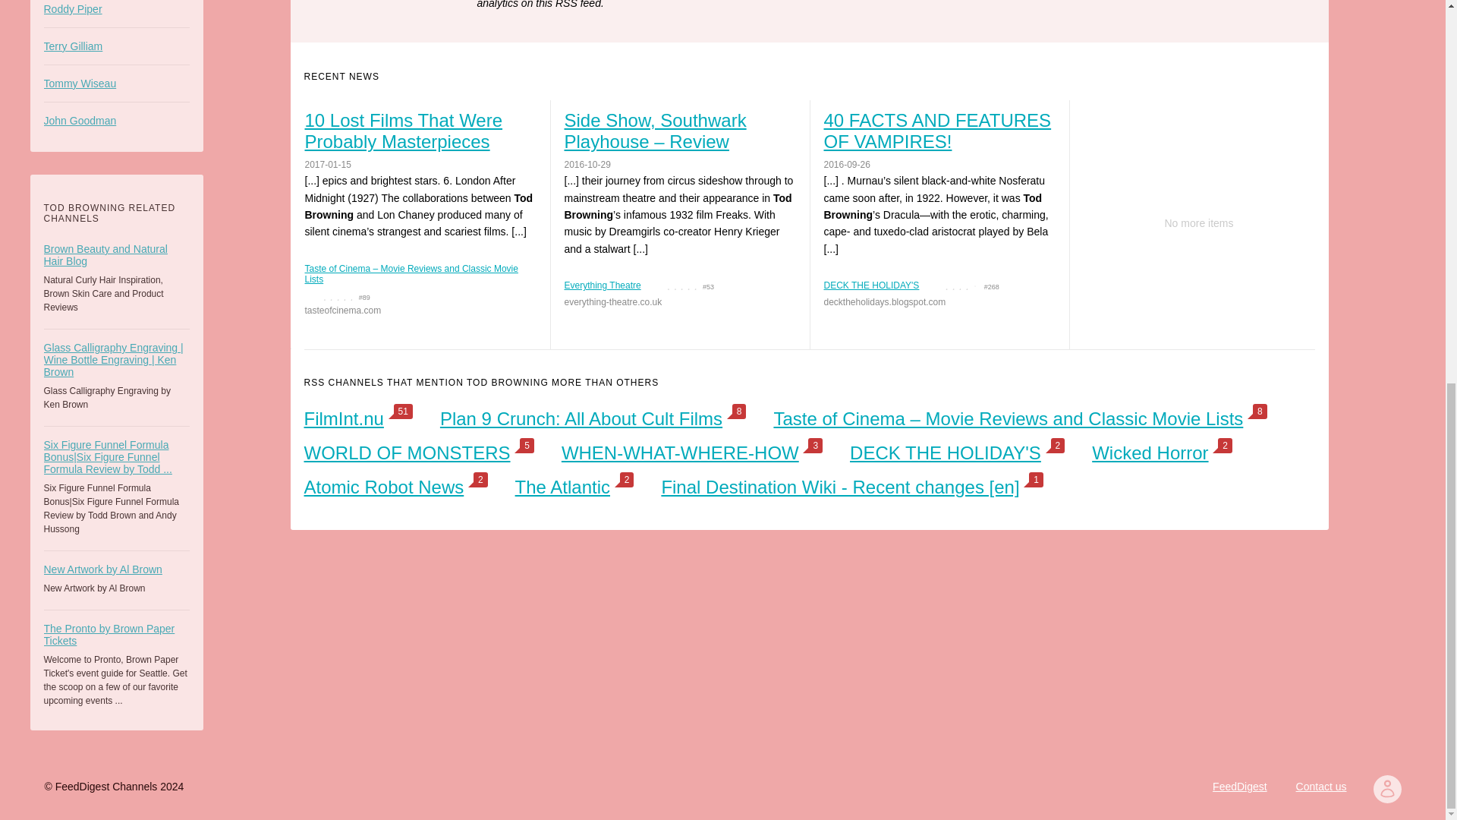 The height and width of the screenshot is (820, 1457). What do you see at coordinates (680, 453) in the screenshot?
I see `WHEN-WHAT-WHERE-HOW` at bounding box center [680, 453].